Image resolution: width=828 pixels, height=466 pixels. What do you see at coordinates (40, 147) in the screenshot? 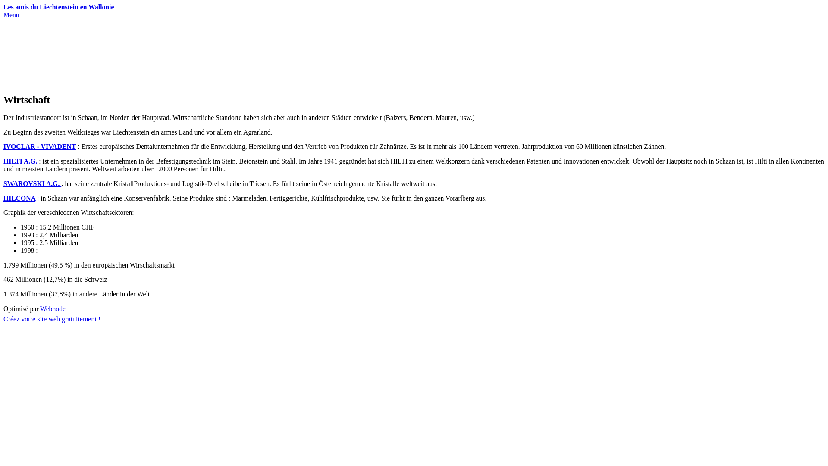
I see `IVOCLAR - VIVADENT` at bounding box center [40, 147].